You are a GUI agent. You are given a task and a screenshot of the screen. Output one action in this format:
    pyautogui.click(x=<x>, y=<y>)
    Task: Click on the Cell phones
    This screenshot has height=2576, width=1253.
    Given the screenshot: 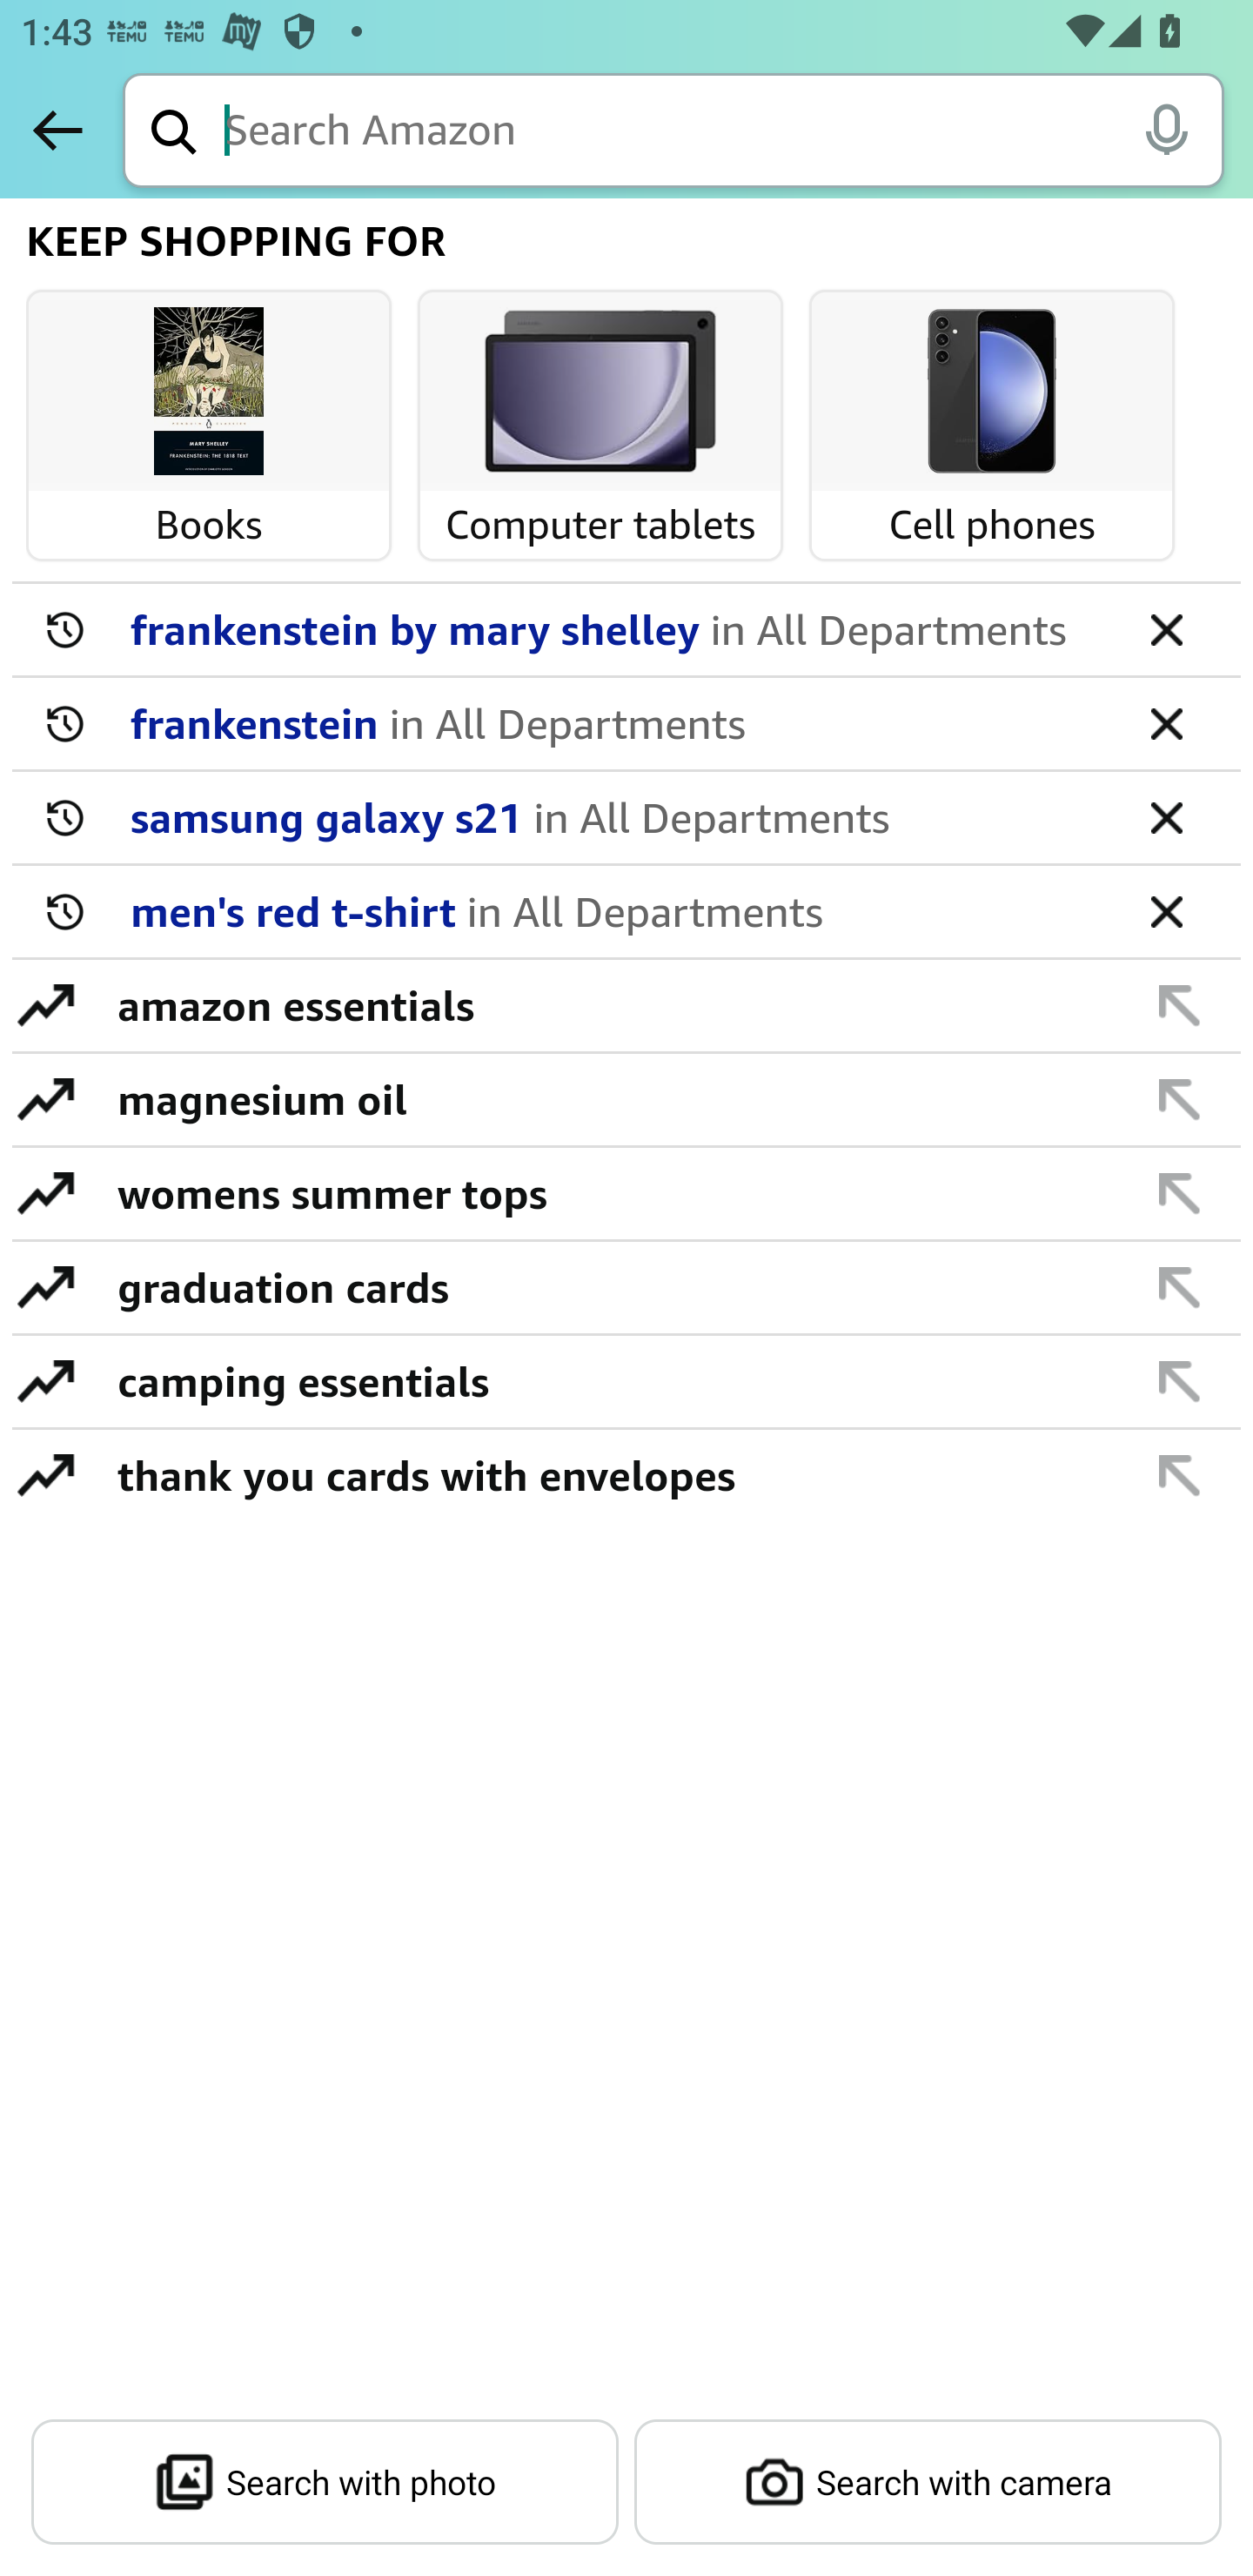 What is the action you would take?
    pyautogui.click(x=992, y=392)
    